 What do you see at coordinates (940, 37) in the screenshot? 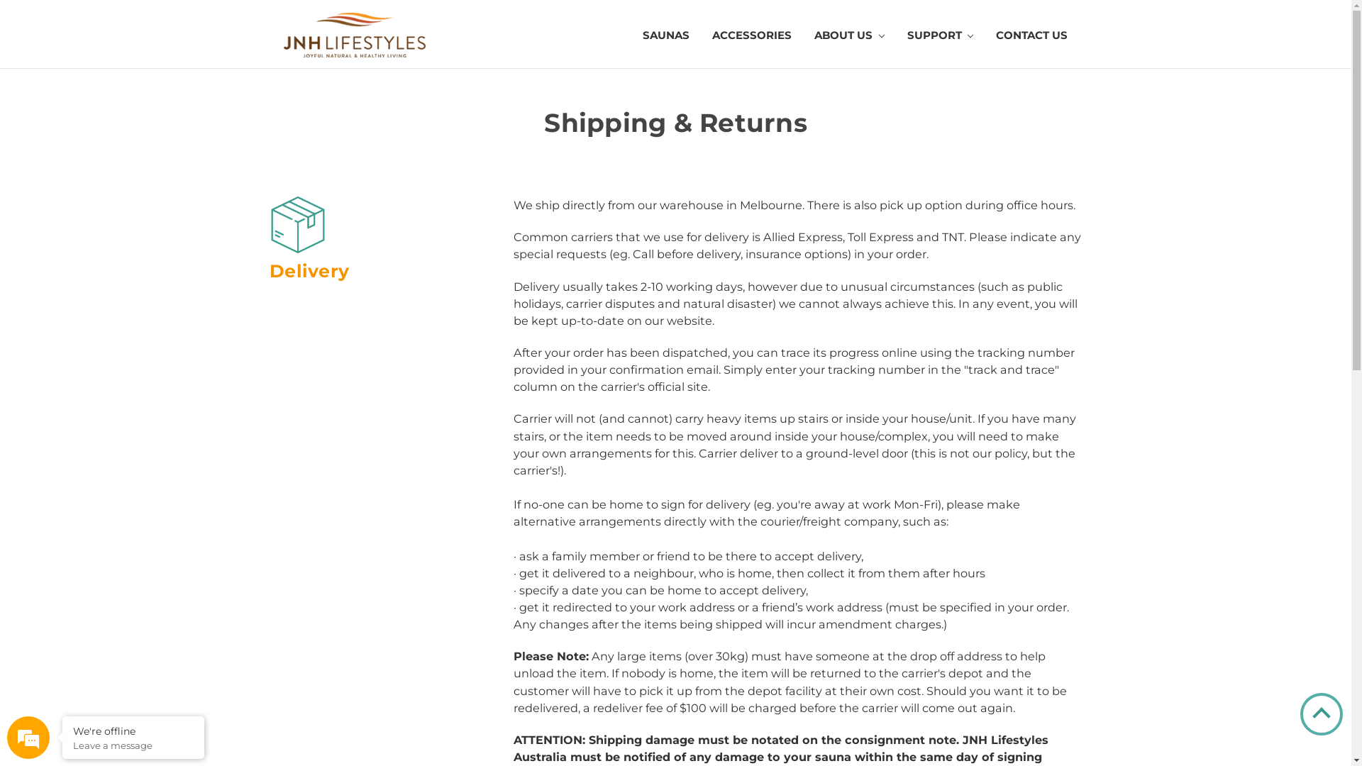
I see `SUPPORT` at bounding box center [940, 37].